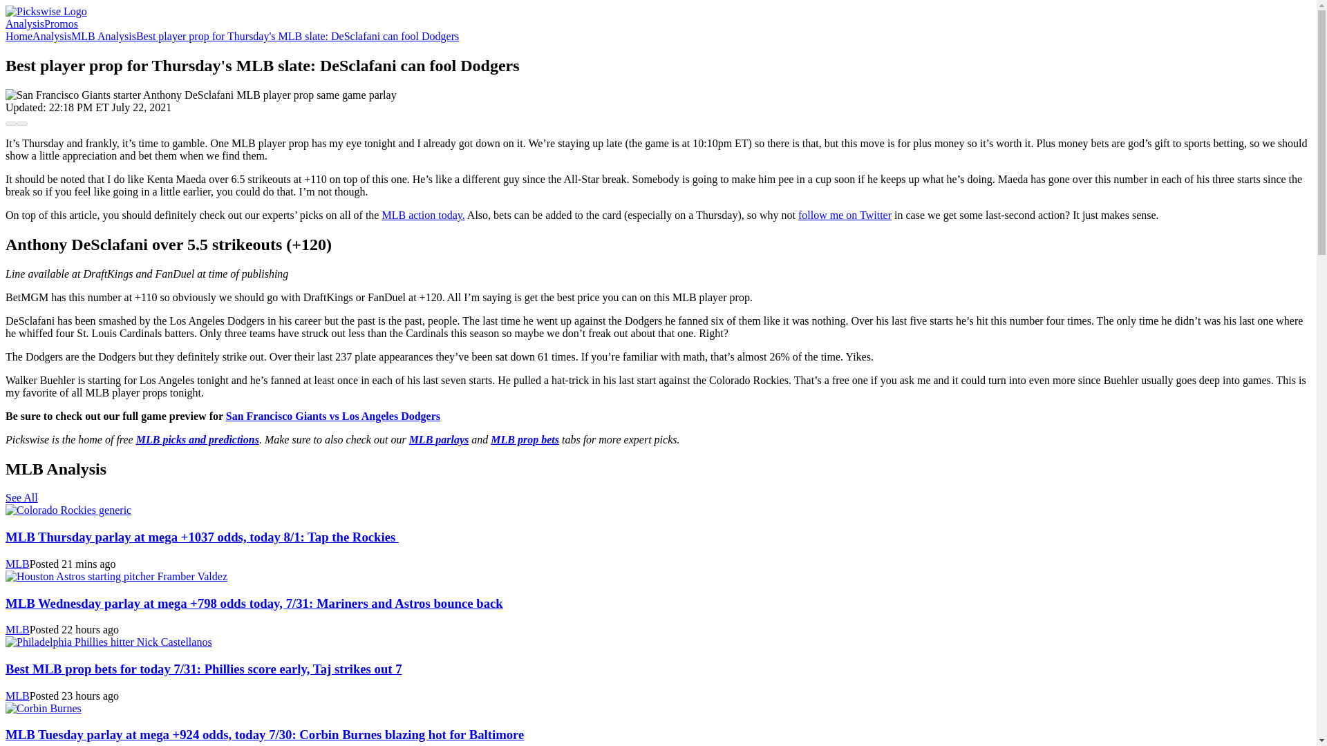  What do you see at coordinates (198, 439) in the screenshot?
I see `MLB picks and predictions` at bounding box center [198, 439].